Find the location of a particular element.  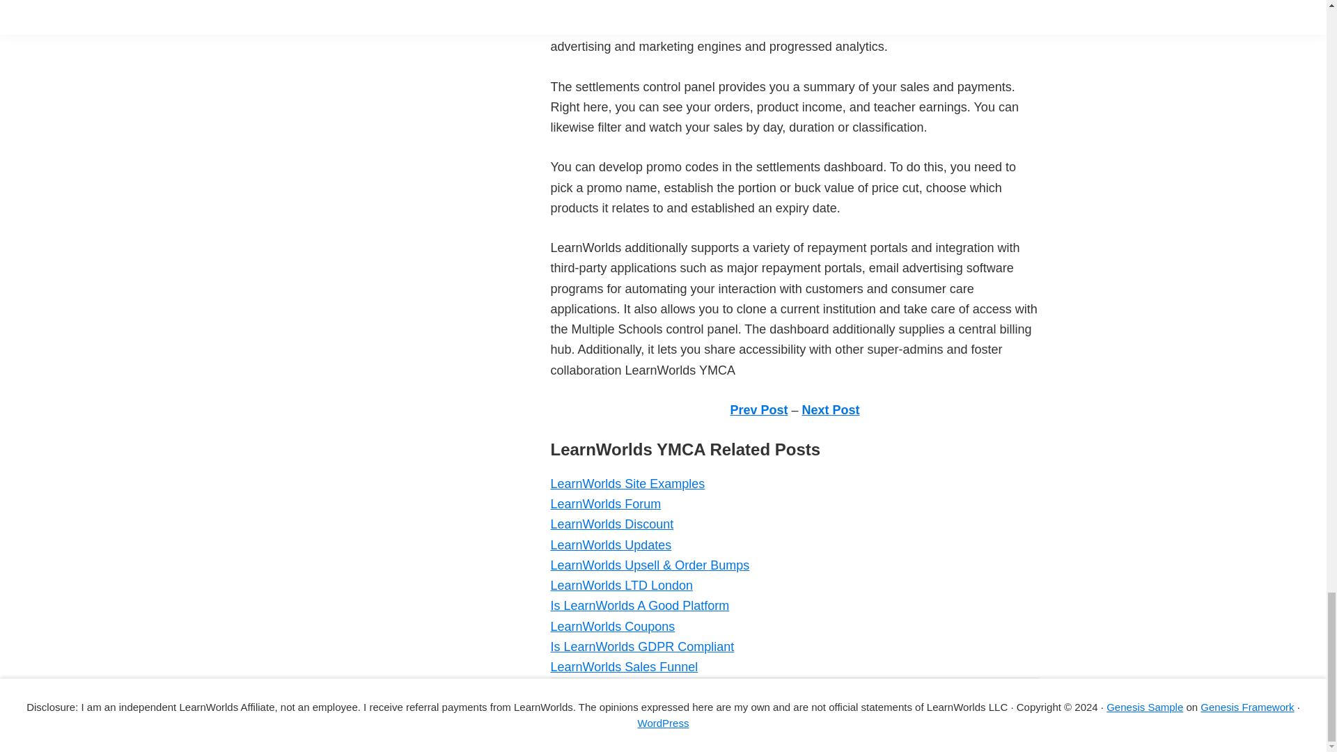

LearnWorlds Forum is located at coordinates (604, 504).